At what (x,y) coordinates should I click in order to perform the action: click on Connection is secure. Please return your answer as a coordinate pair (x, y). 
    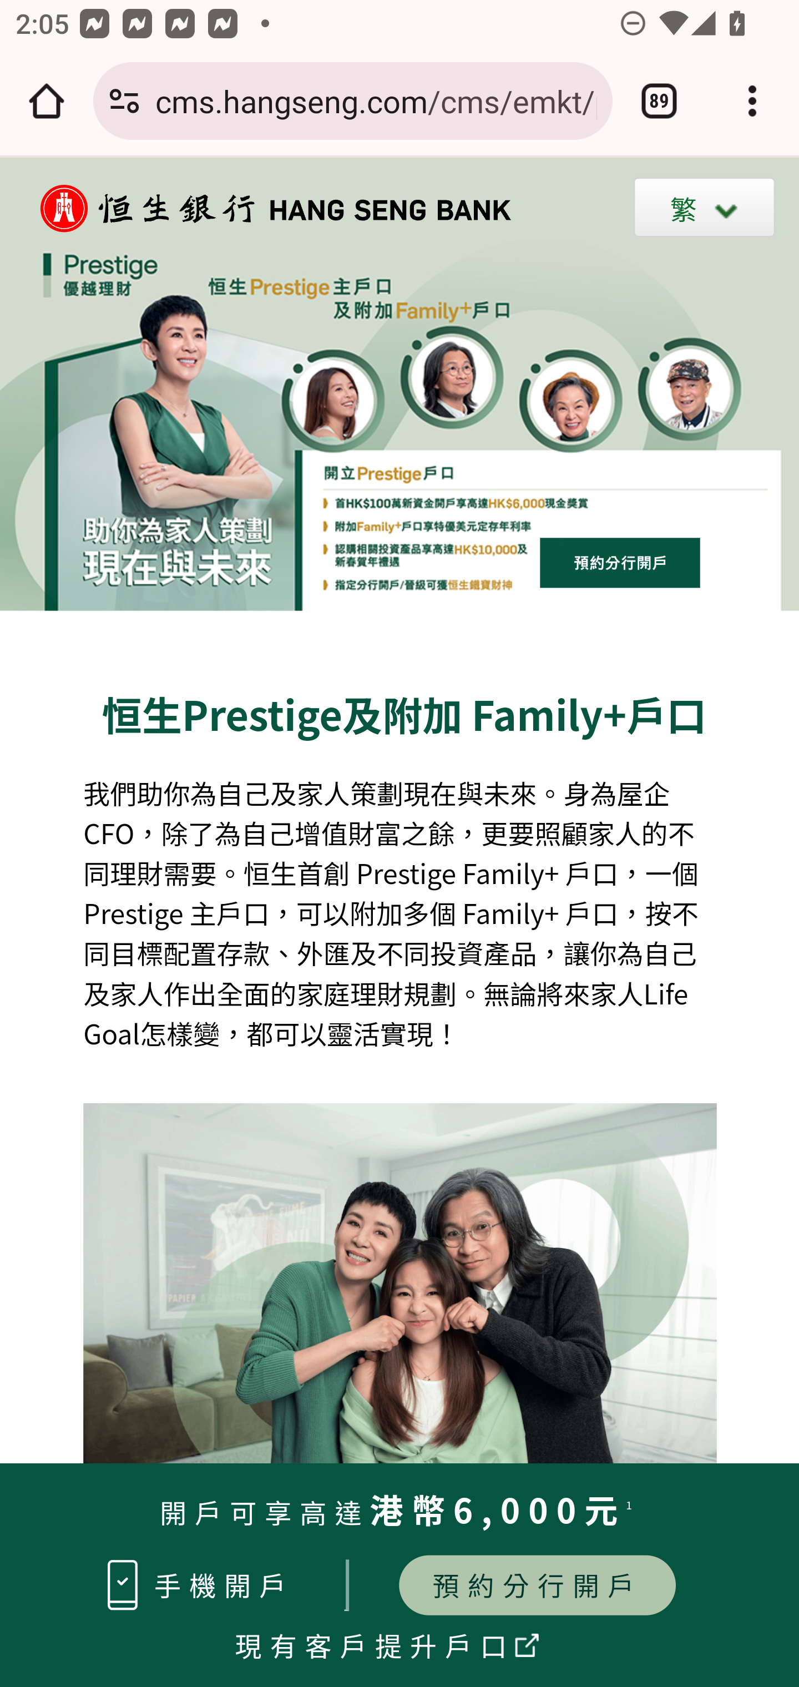
    Looking at the image, I should click on (124, 101).